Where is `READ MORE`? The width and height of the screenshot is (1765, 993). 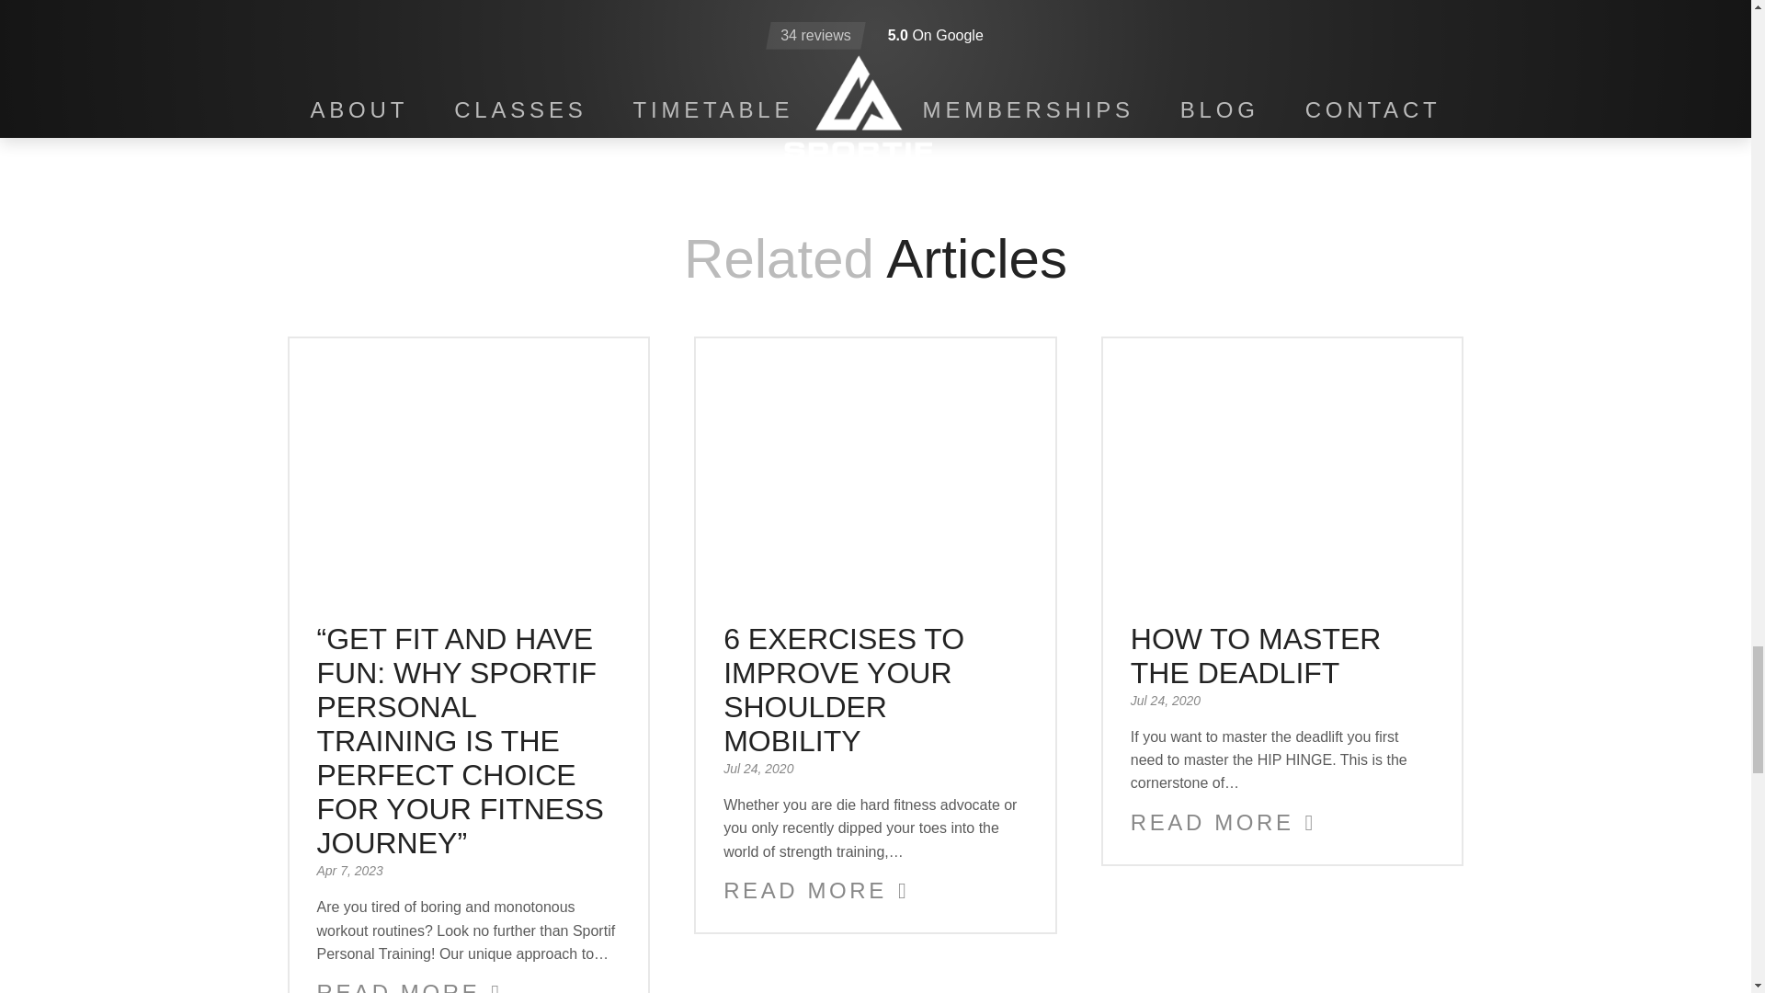 READ MORE is located at coordinates (408, 986).